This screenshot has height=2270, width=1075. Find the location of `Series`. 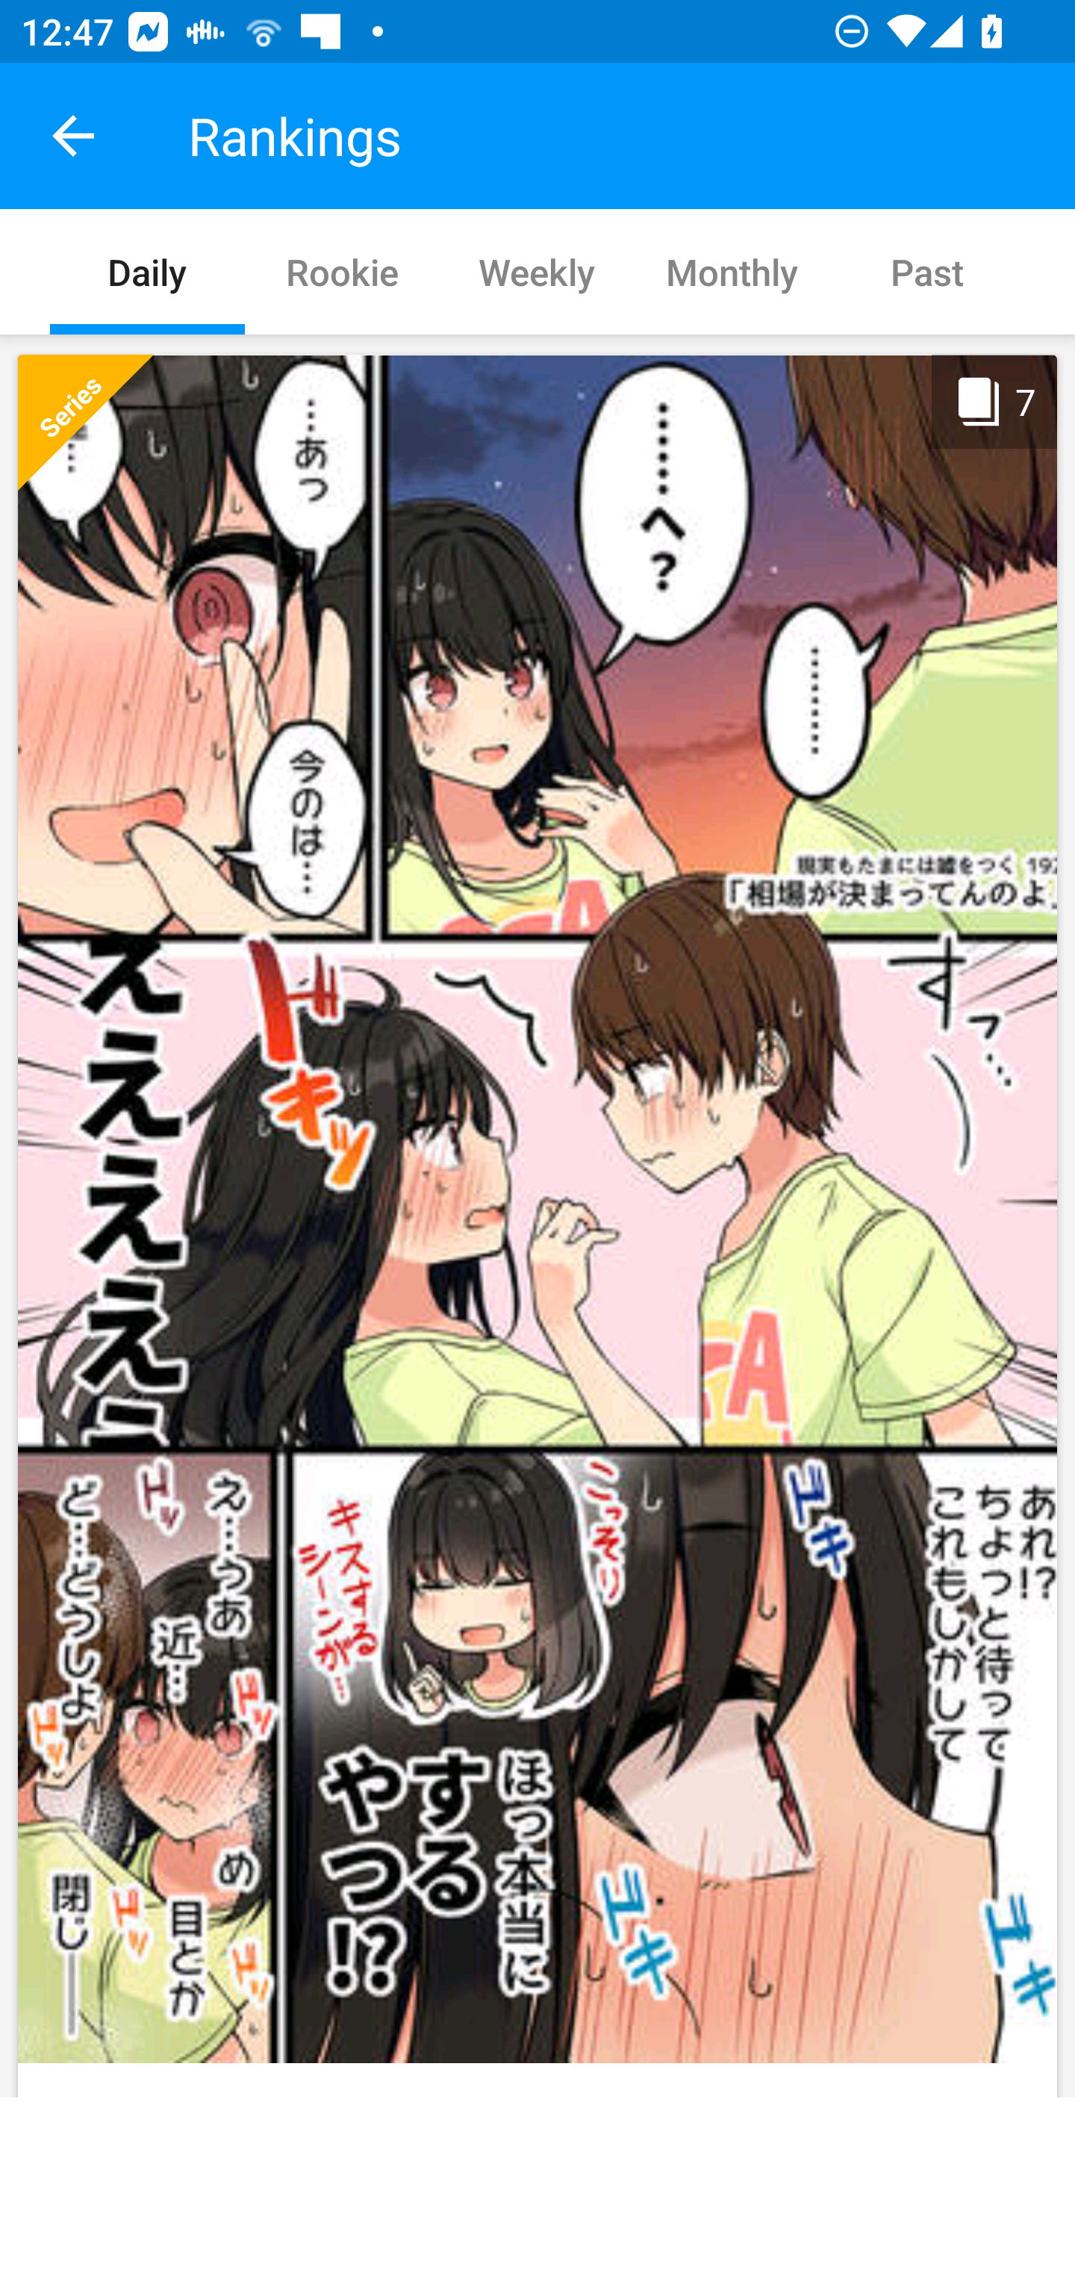

Series is located at coordinates (85, 422).